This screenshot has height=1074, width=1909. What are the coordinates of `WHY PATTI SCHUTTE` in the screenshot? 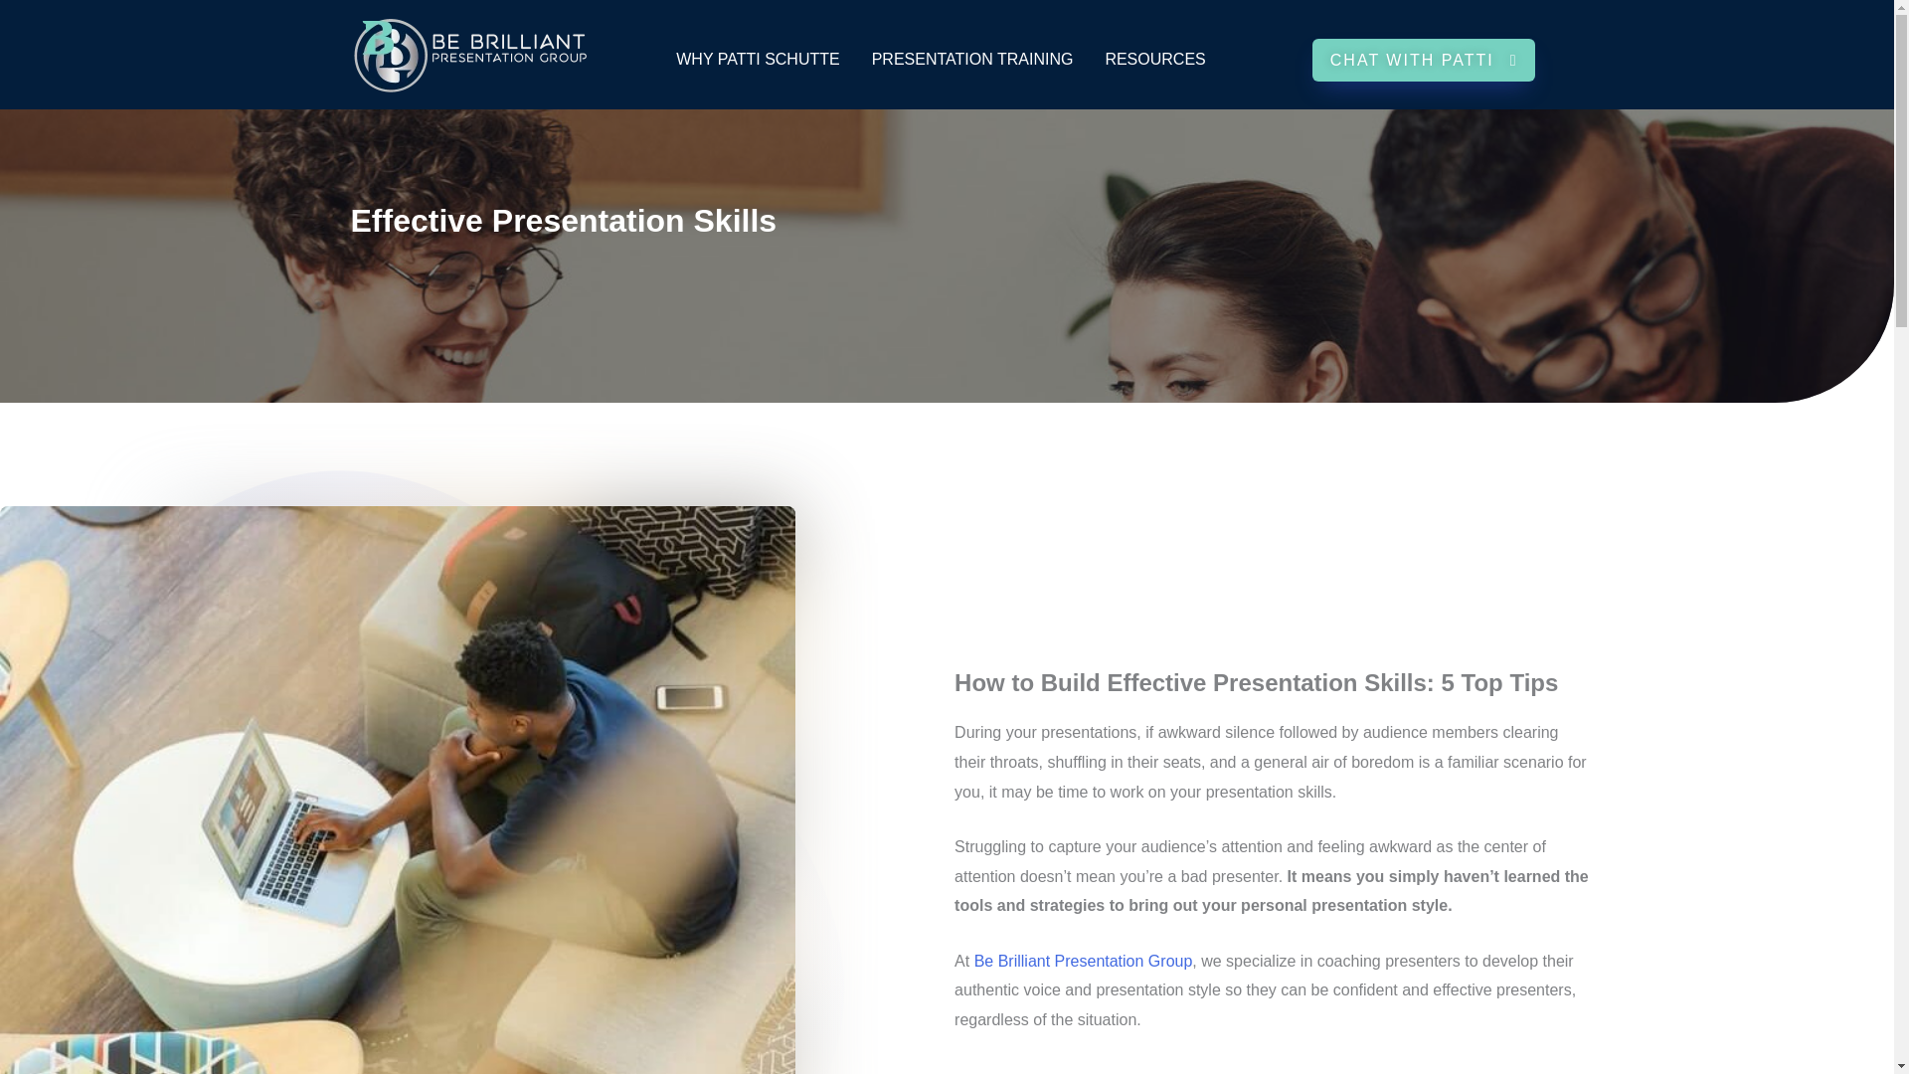 It's located at (758, 60).